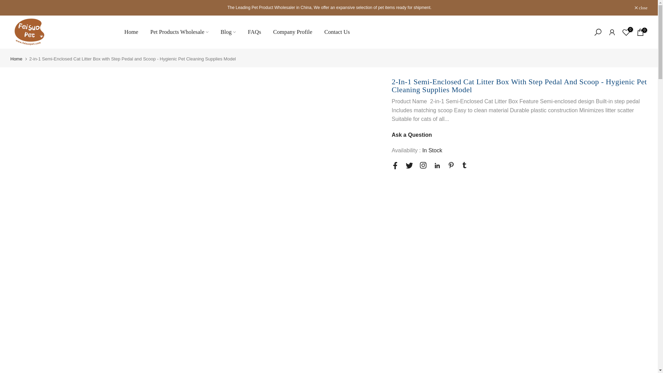 This screenshot has width=663, height=373. I want to click on close, so click(641, 8).